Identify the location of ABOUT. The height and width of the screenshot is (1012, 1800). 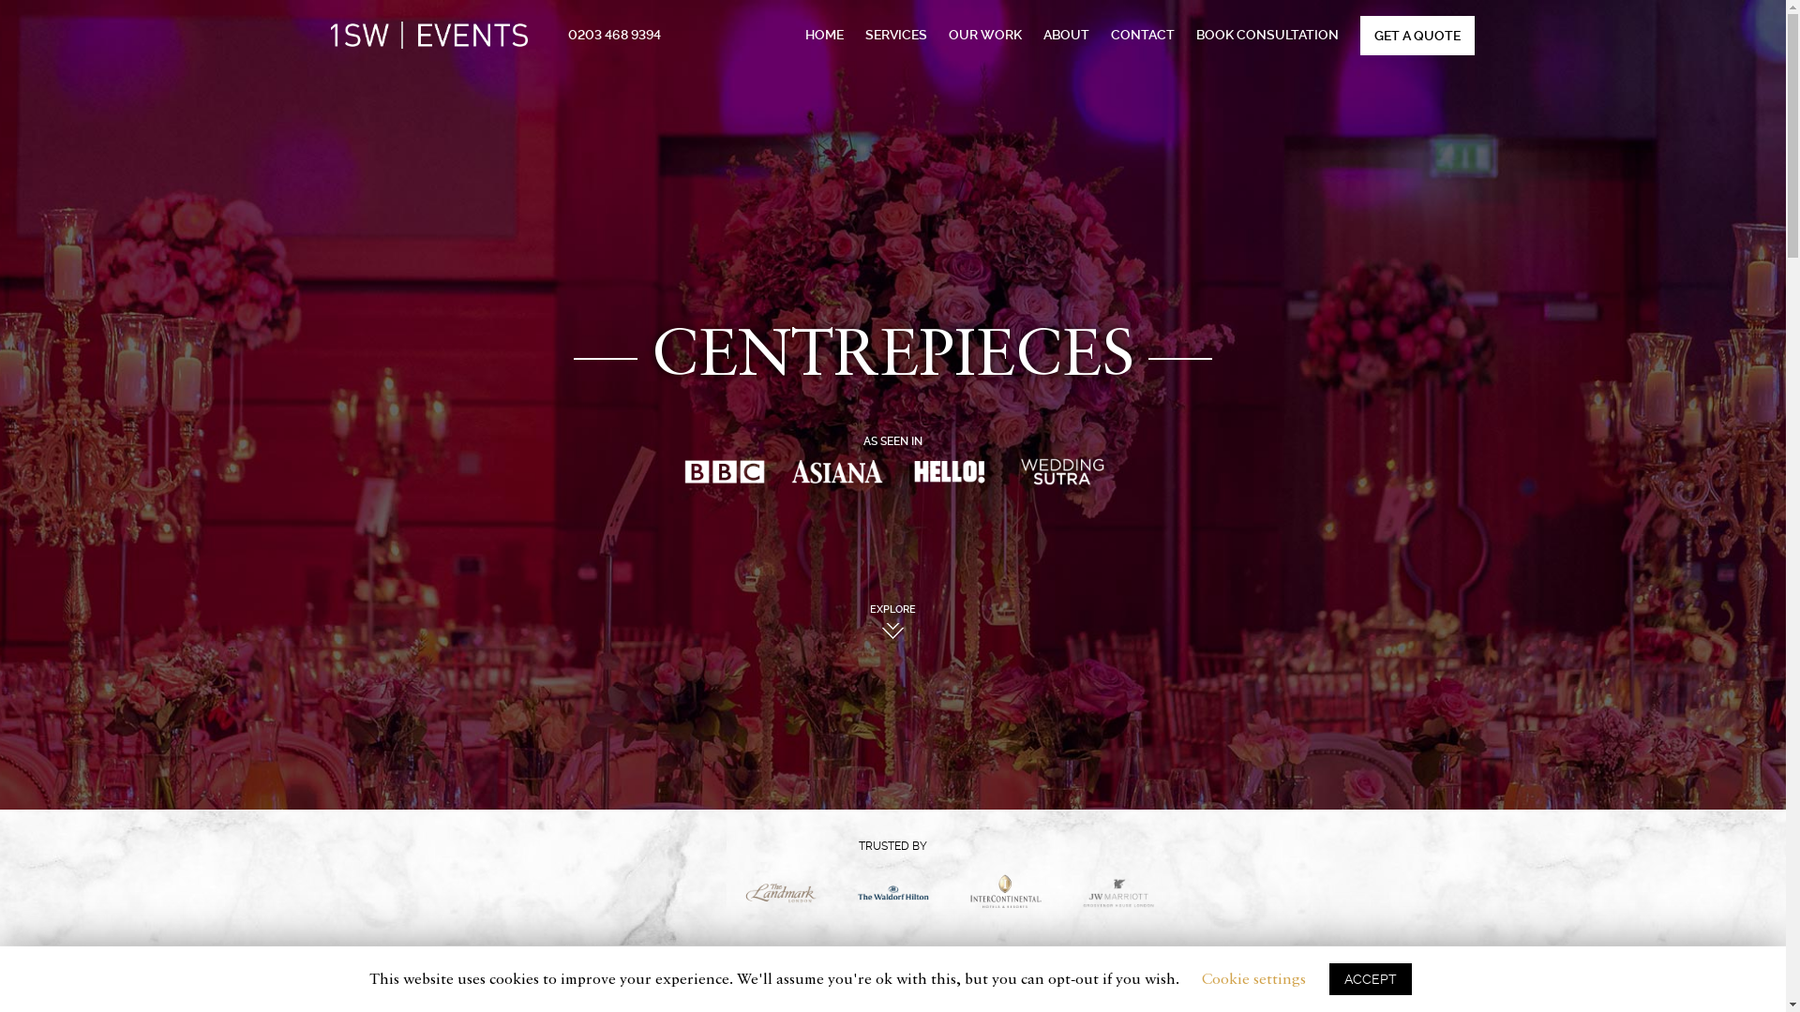
(1065, 35).